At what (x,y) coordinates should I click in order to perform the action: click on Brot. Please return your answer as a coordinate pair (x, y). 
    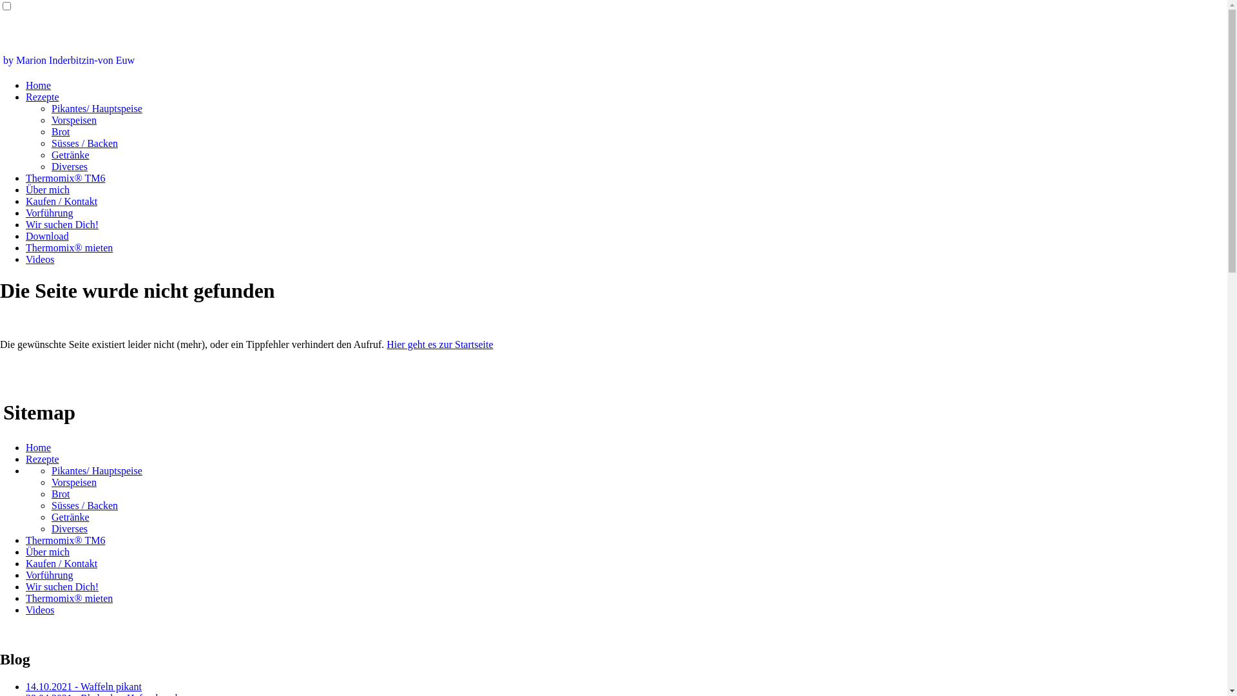
    Looking at the image, I should click on (61, 131).